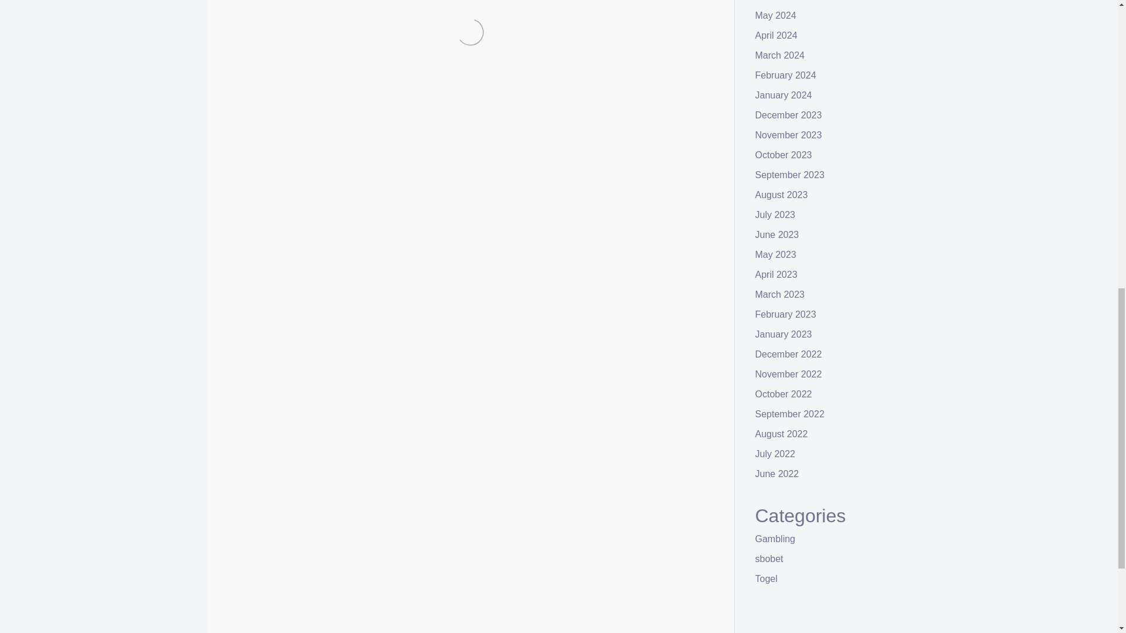  What do you see at coordinates (780, 294) in the screenshot?
I see `March 2023` at bounding box center [780, 294].